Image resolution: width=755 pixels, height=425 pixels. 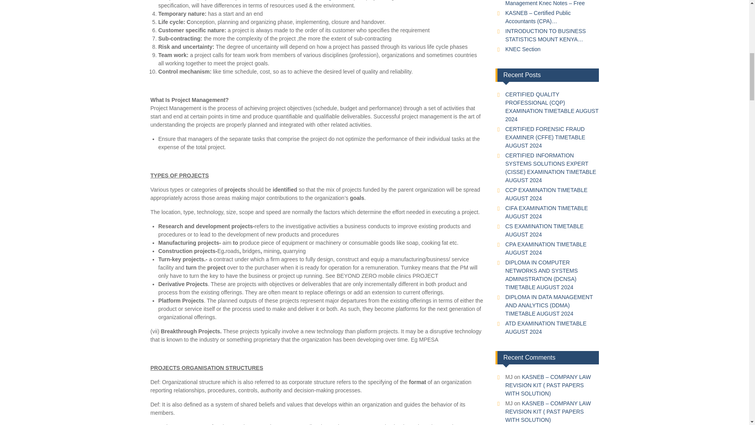 I want to click on undertaking, so click(x=317, y=0).